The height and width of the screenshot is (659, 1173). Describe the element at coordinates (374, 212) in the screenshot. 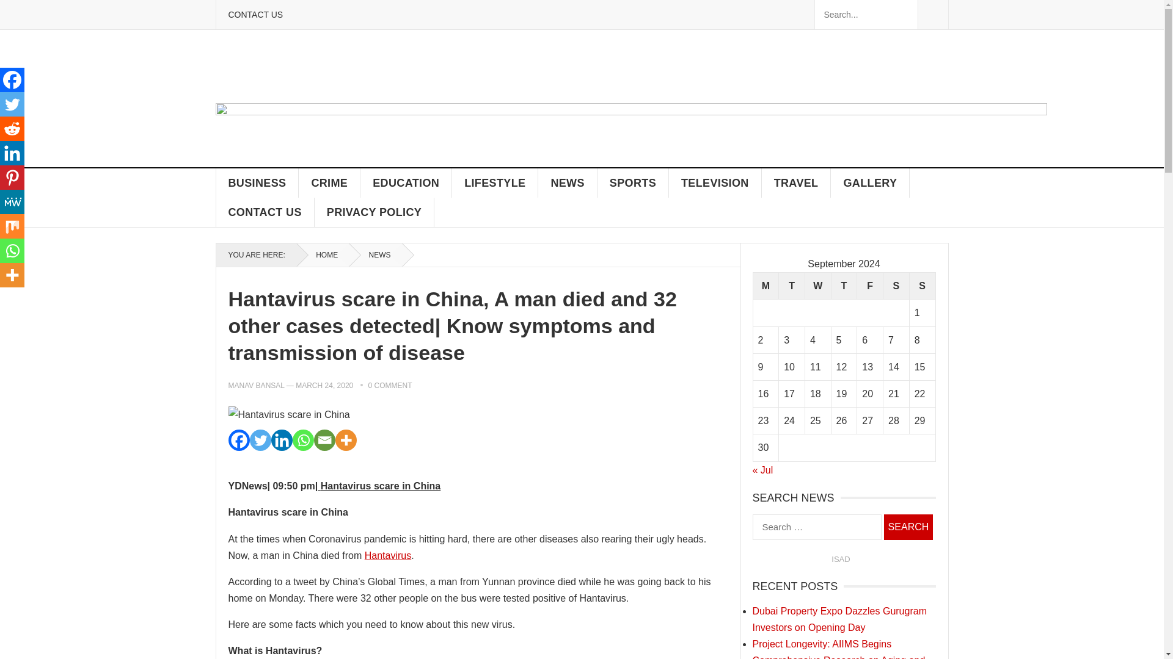

I see `PRIVACY POLICY` at that location.